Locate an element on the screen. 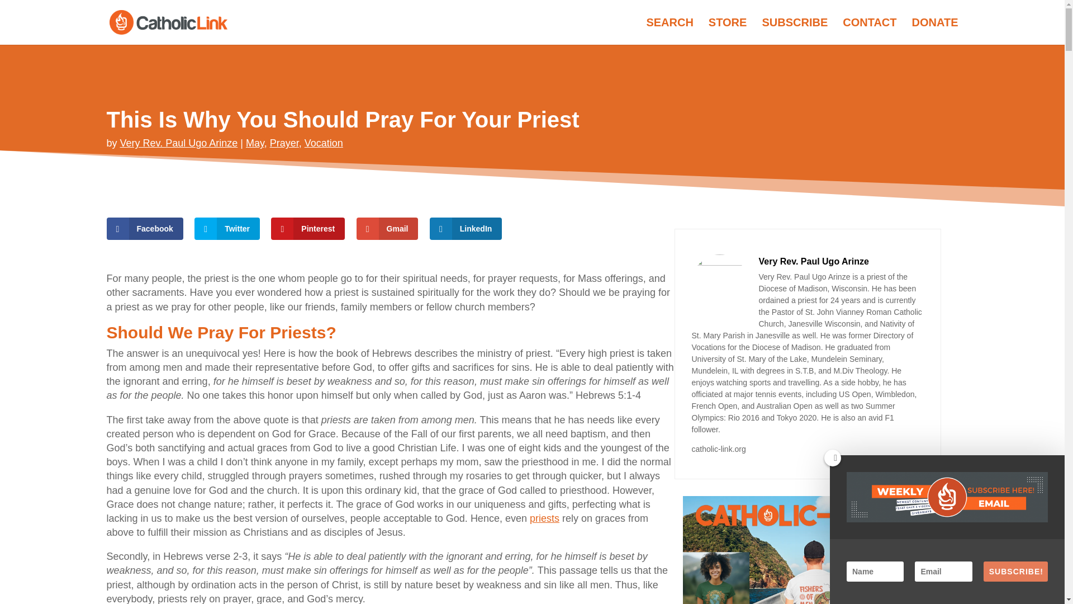 The width and height of the screenshot is (1073, 604). priests is located at coordinates (544, 518).